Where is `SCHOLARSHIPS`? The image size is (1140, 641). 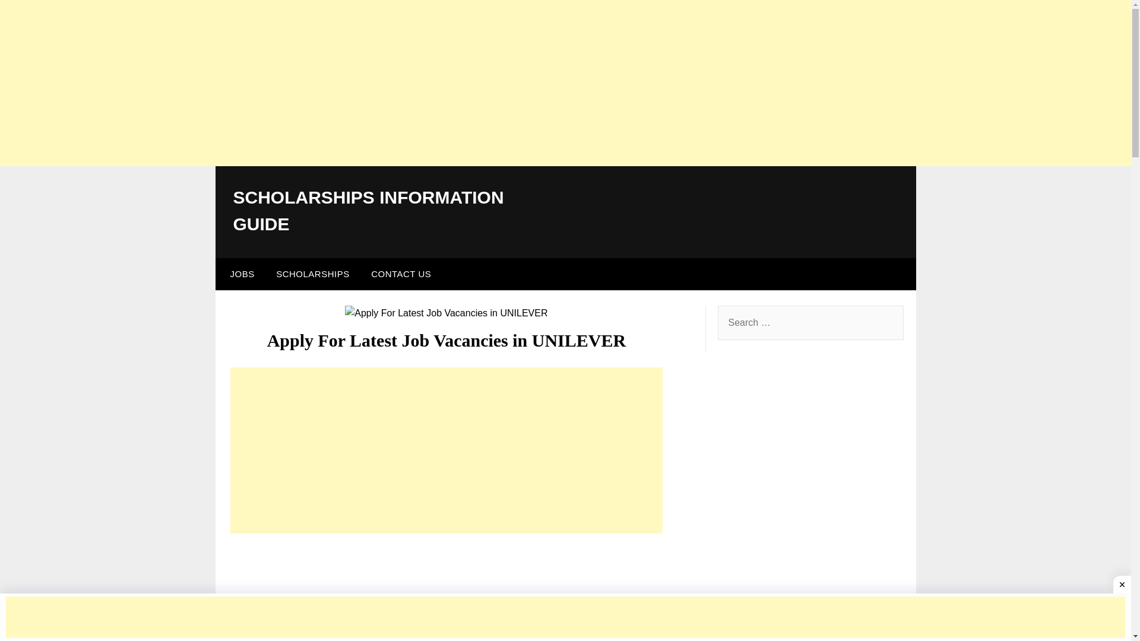
SCHOLARSHIPS is located at coordinates (312, 274).